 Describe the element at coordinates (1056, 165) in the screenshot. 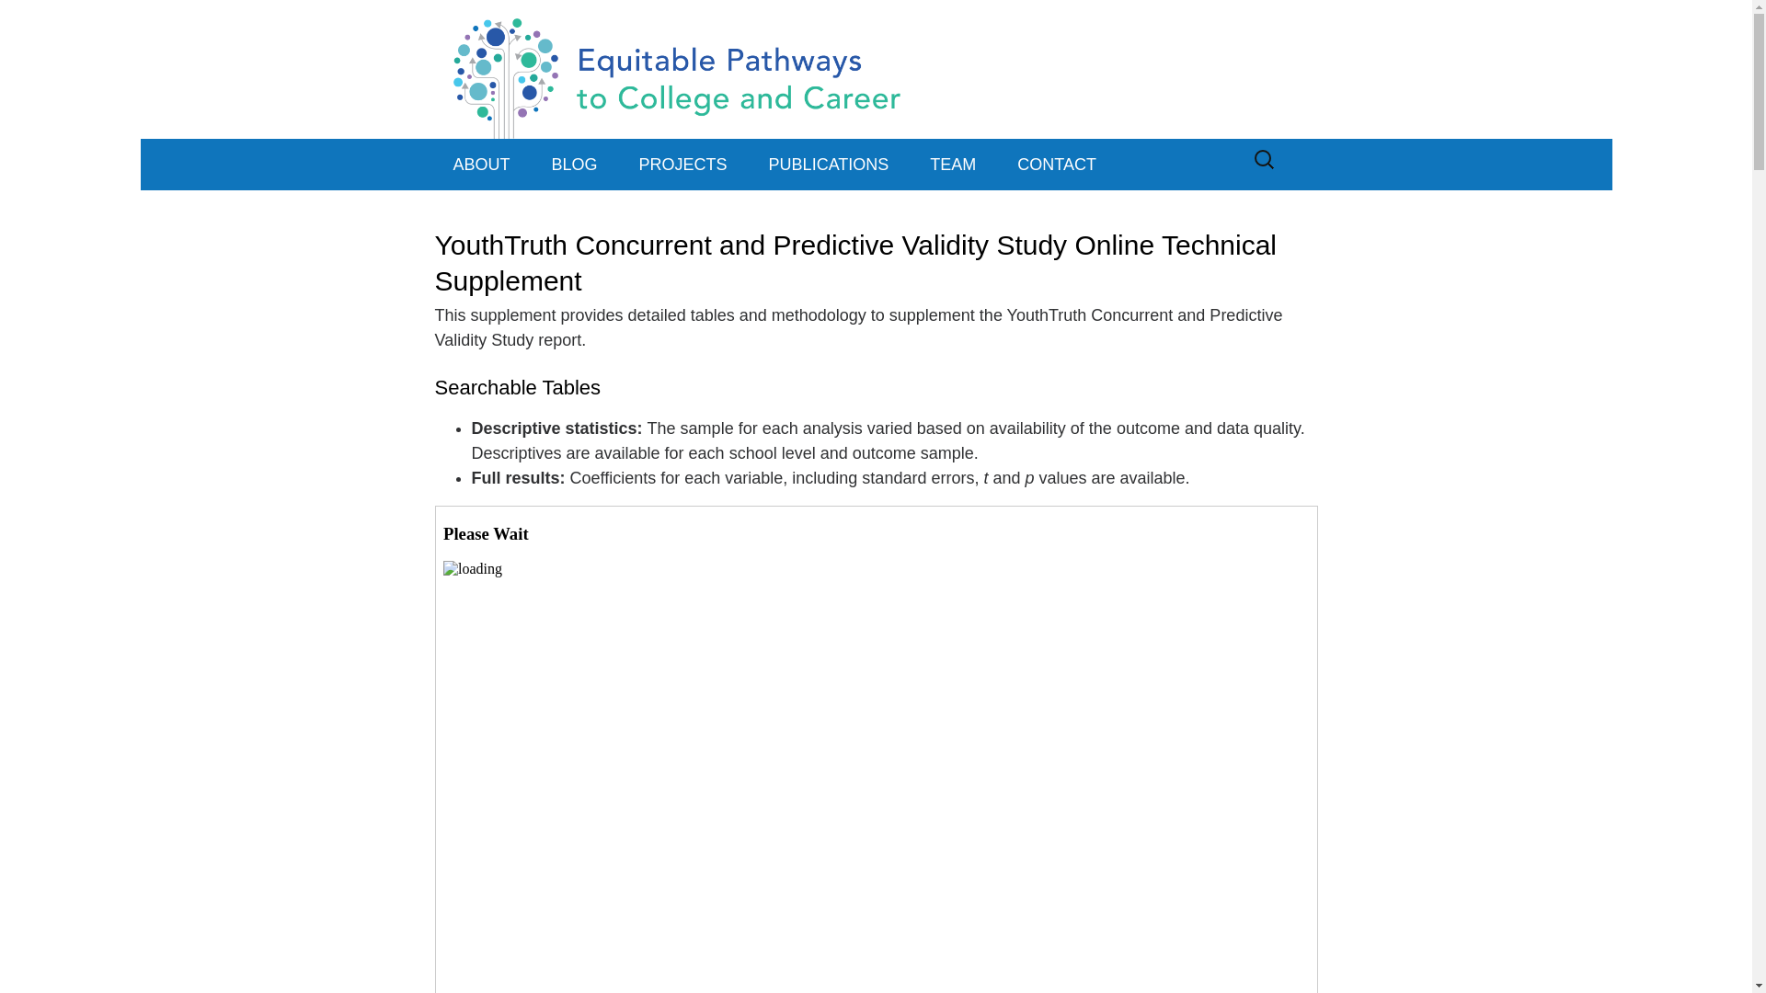

I see `CONTACT` at that location.